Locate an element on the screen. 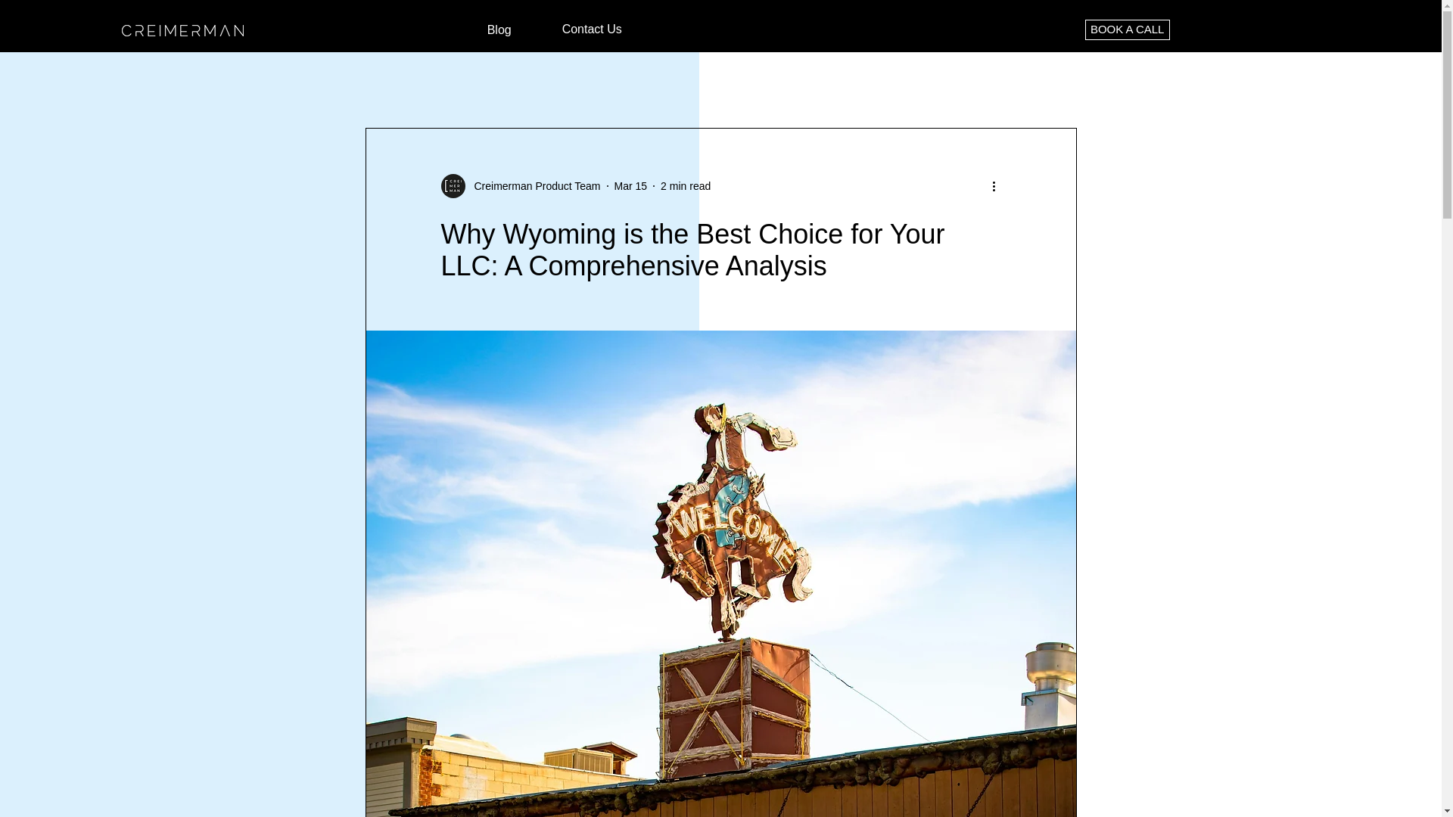  BOOK A CALL is located at coordinates (1128, 29).